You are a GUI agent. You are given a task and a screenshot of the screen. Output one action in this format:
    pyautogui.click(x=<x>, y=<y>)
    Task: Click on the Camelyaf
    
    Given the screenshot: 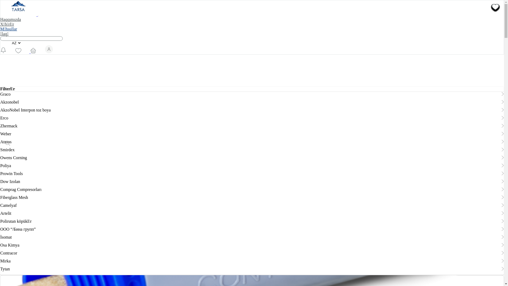 What is the action you would take?
    pyautogui.click(x=8, y=205)
    